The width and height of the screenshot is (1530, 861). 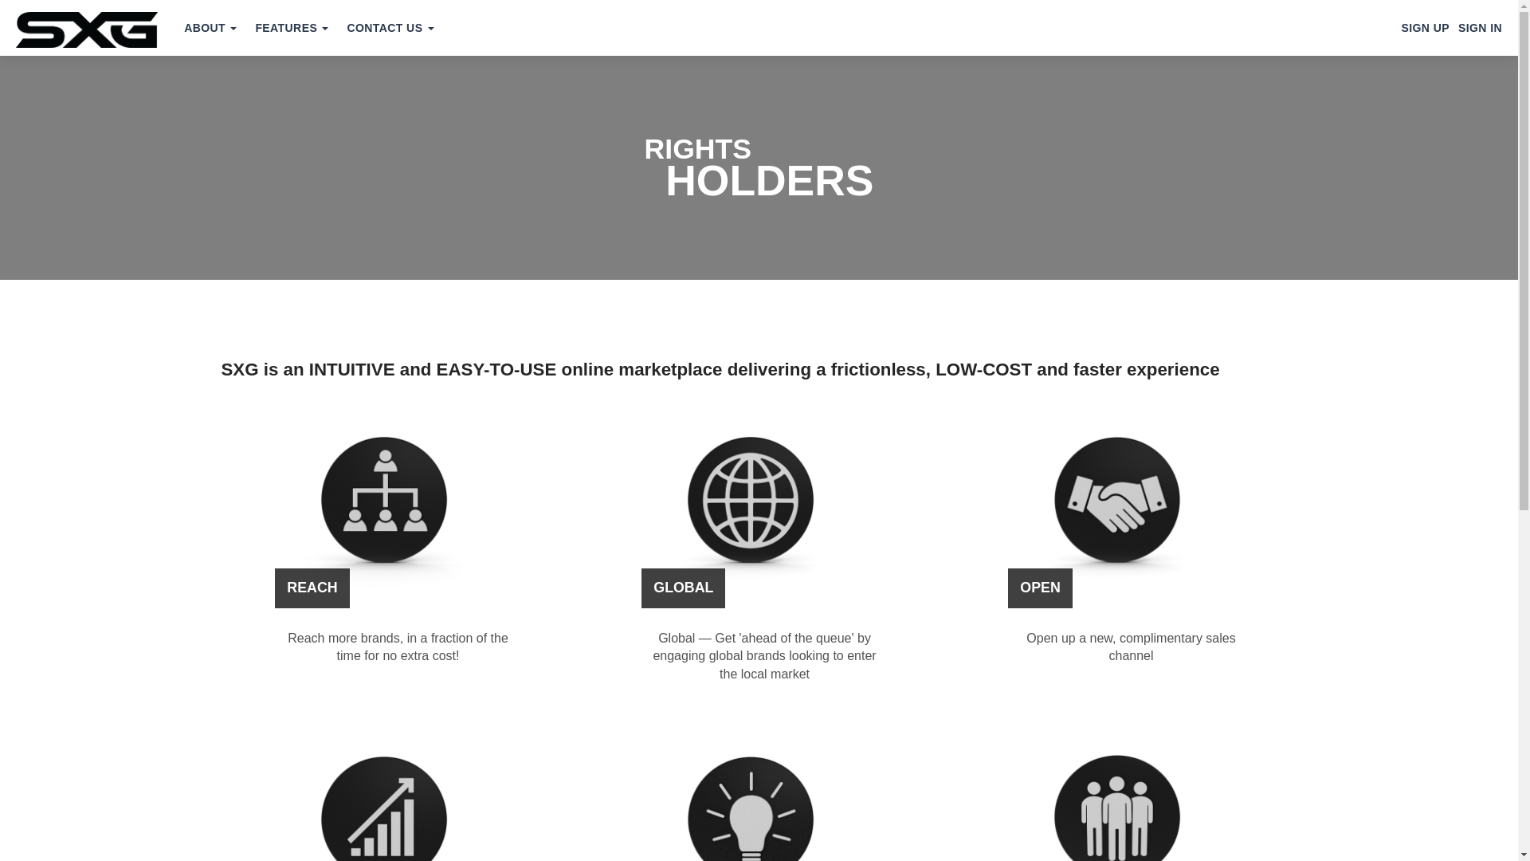 I want to click on SIGN UP, so click(x=1425, y=28).